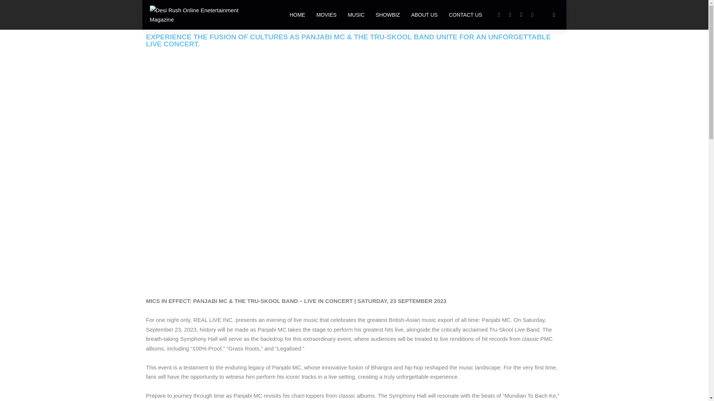  What do you see at coordinates (205, 14) in the screenshot?
I see `Desi Rush` at bounding box center [205, 14].